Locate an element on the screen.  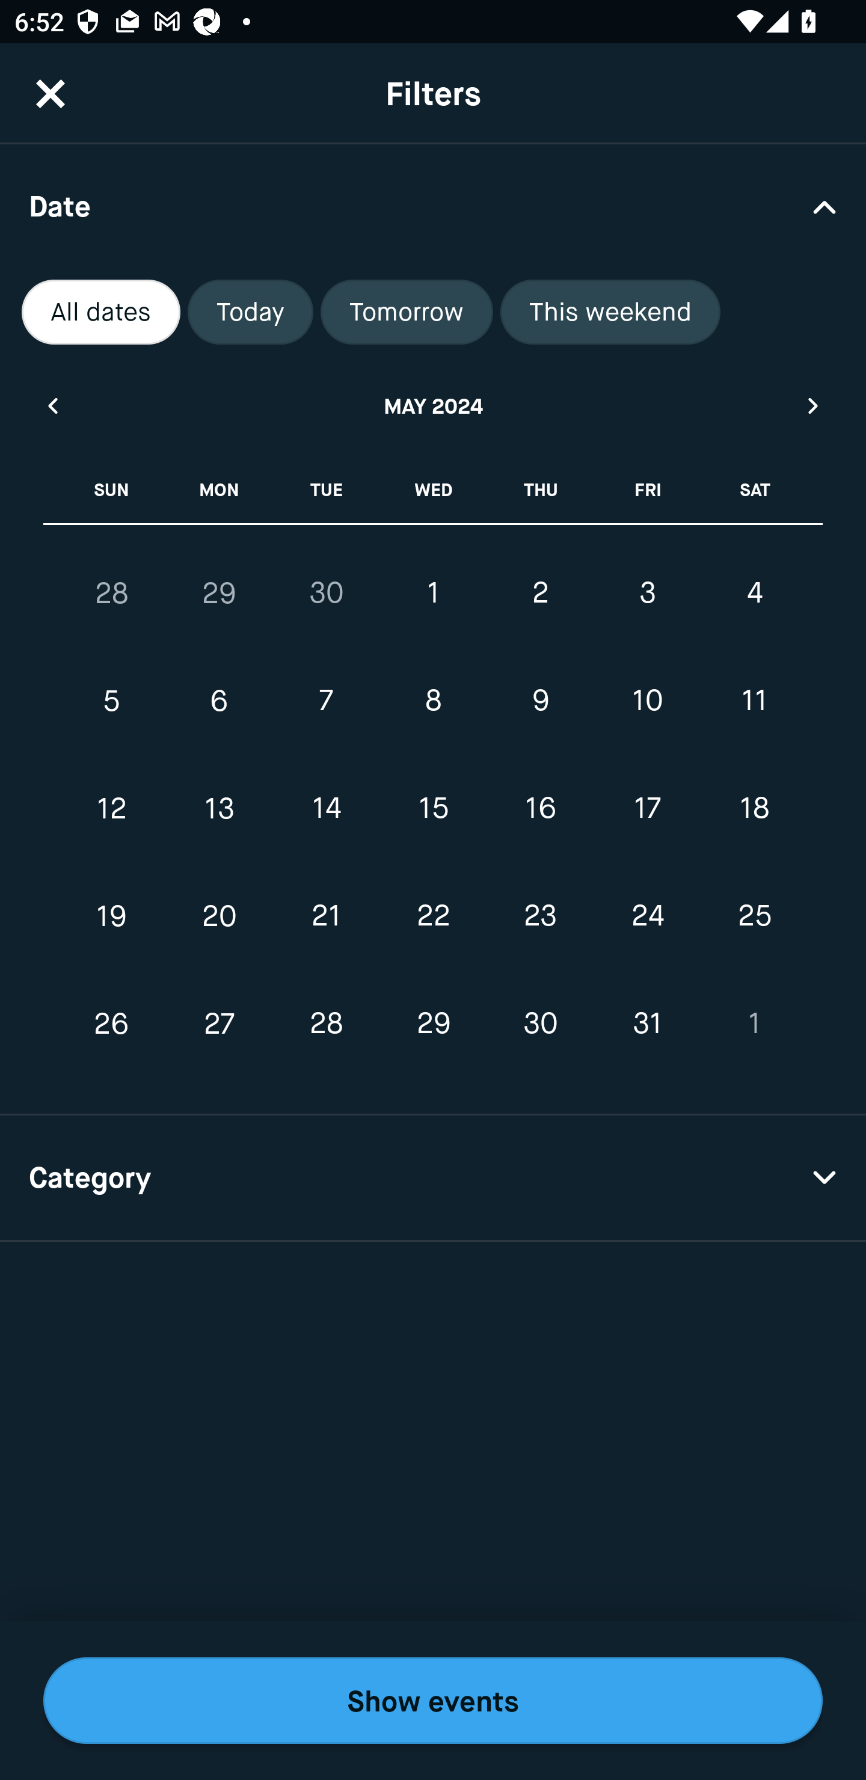
10 is located at coordinates (647, 701).